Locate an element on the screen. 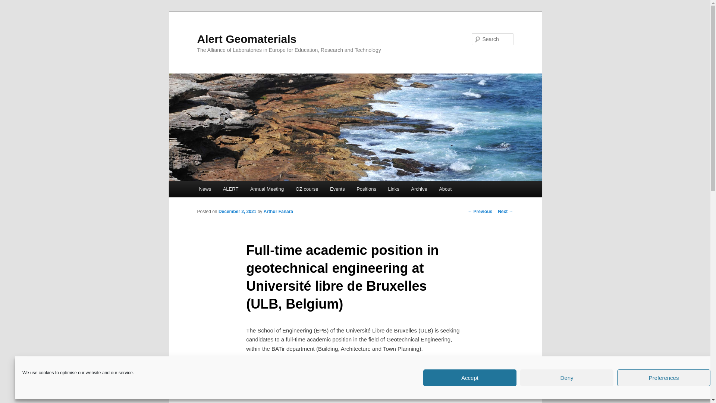 This screenshot has width=716, height=403. Search is located at coordinates (12, 4).